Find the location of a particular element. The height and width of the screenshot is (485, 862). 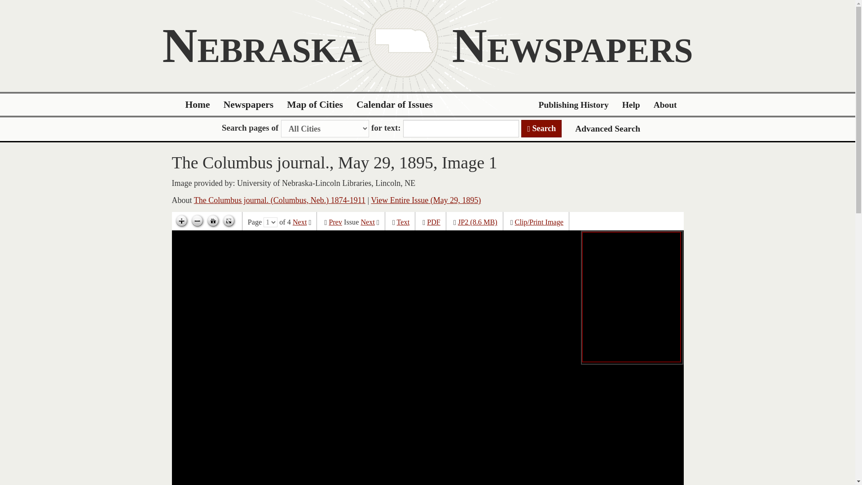

Zoom out is located at coordinates (197, 221).